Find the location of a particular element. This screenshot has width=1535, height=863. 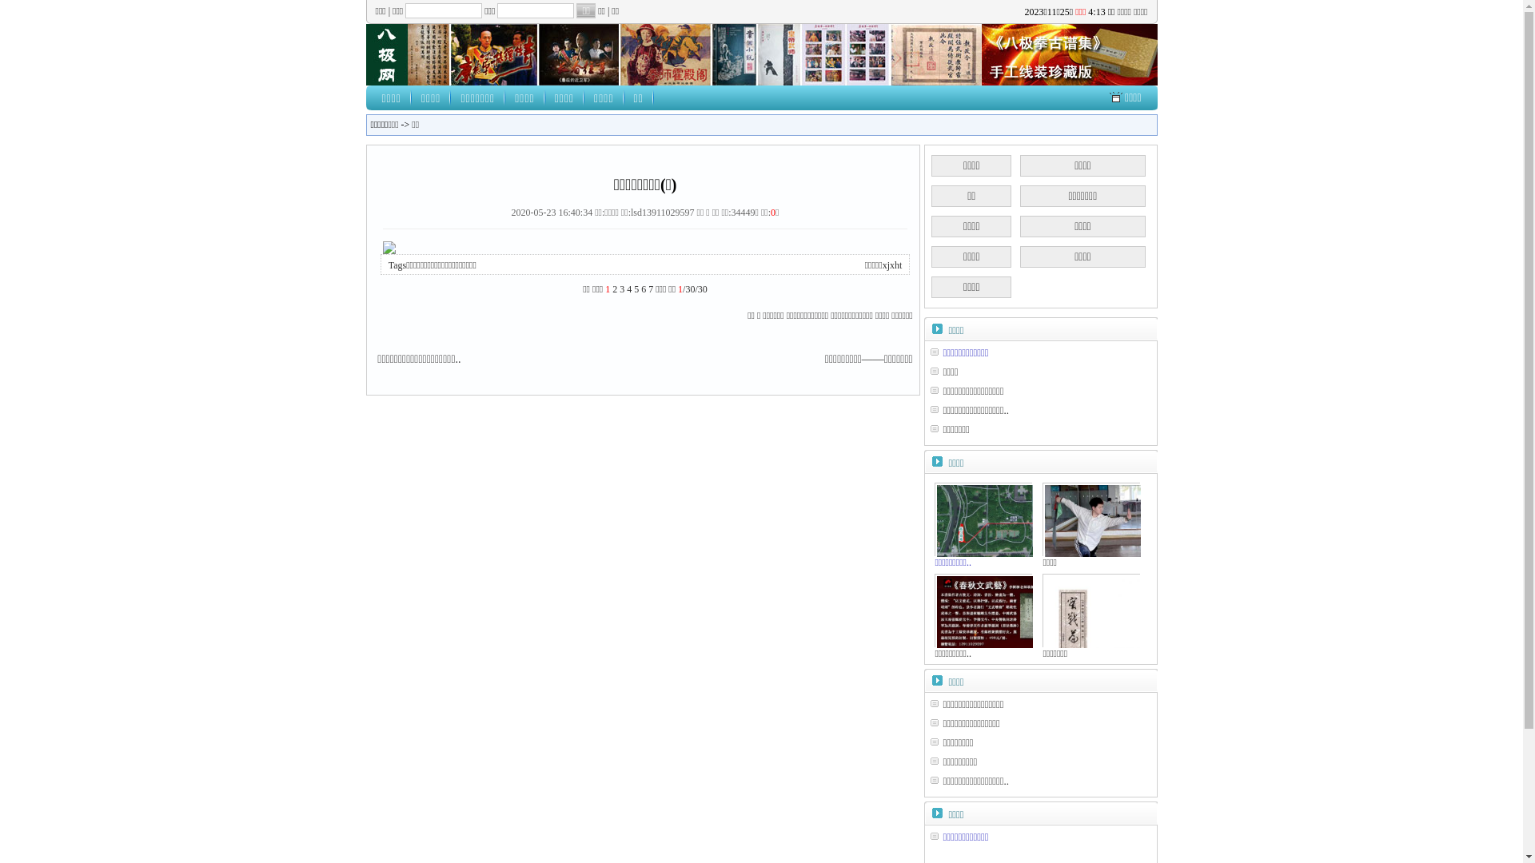

4 is located at coordinates (629, 289).